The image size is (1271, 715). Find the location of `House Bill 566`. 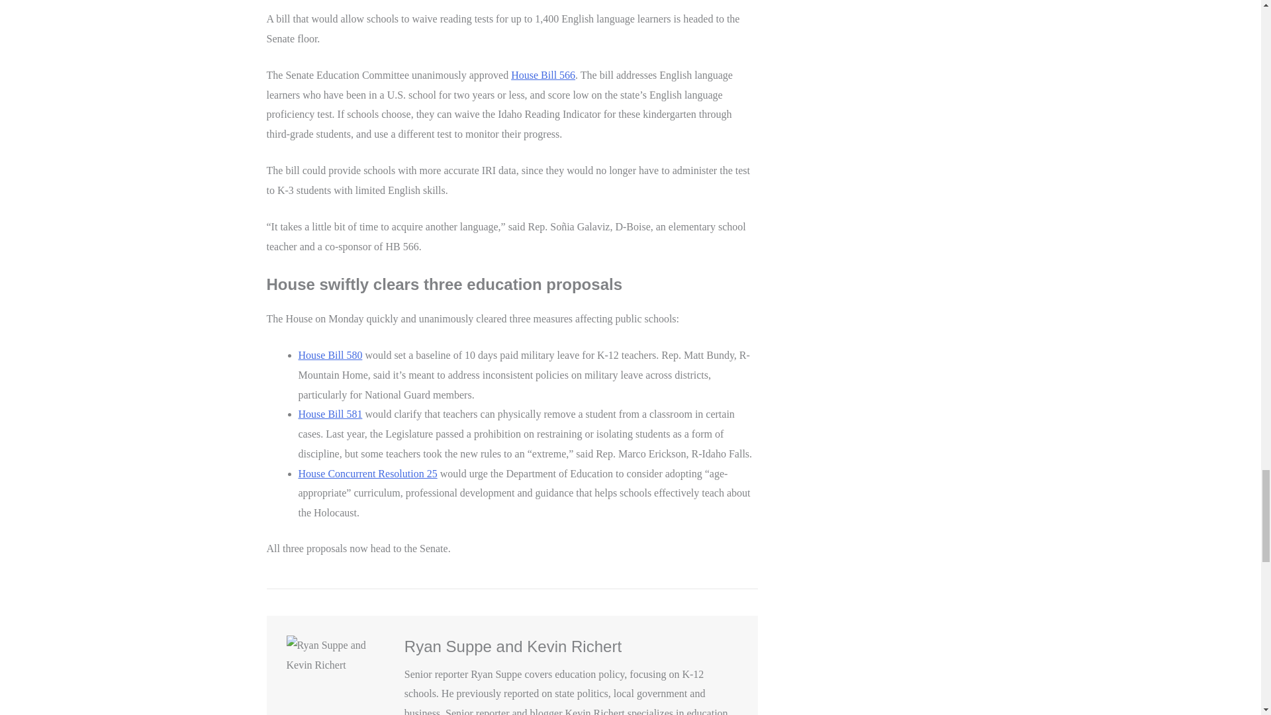

House Bill 566 is located at coordinates (543, 75).